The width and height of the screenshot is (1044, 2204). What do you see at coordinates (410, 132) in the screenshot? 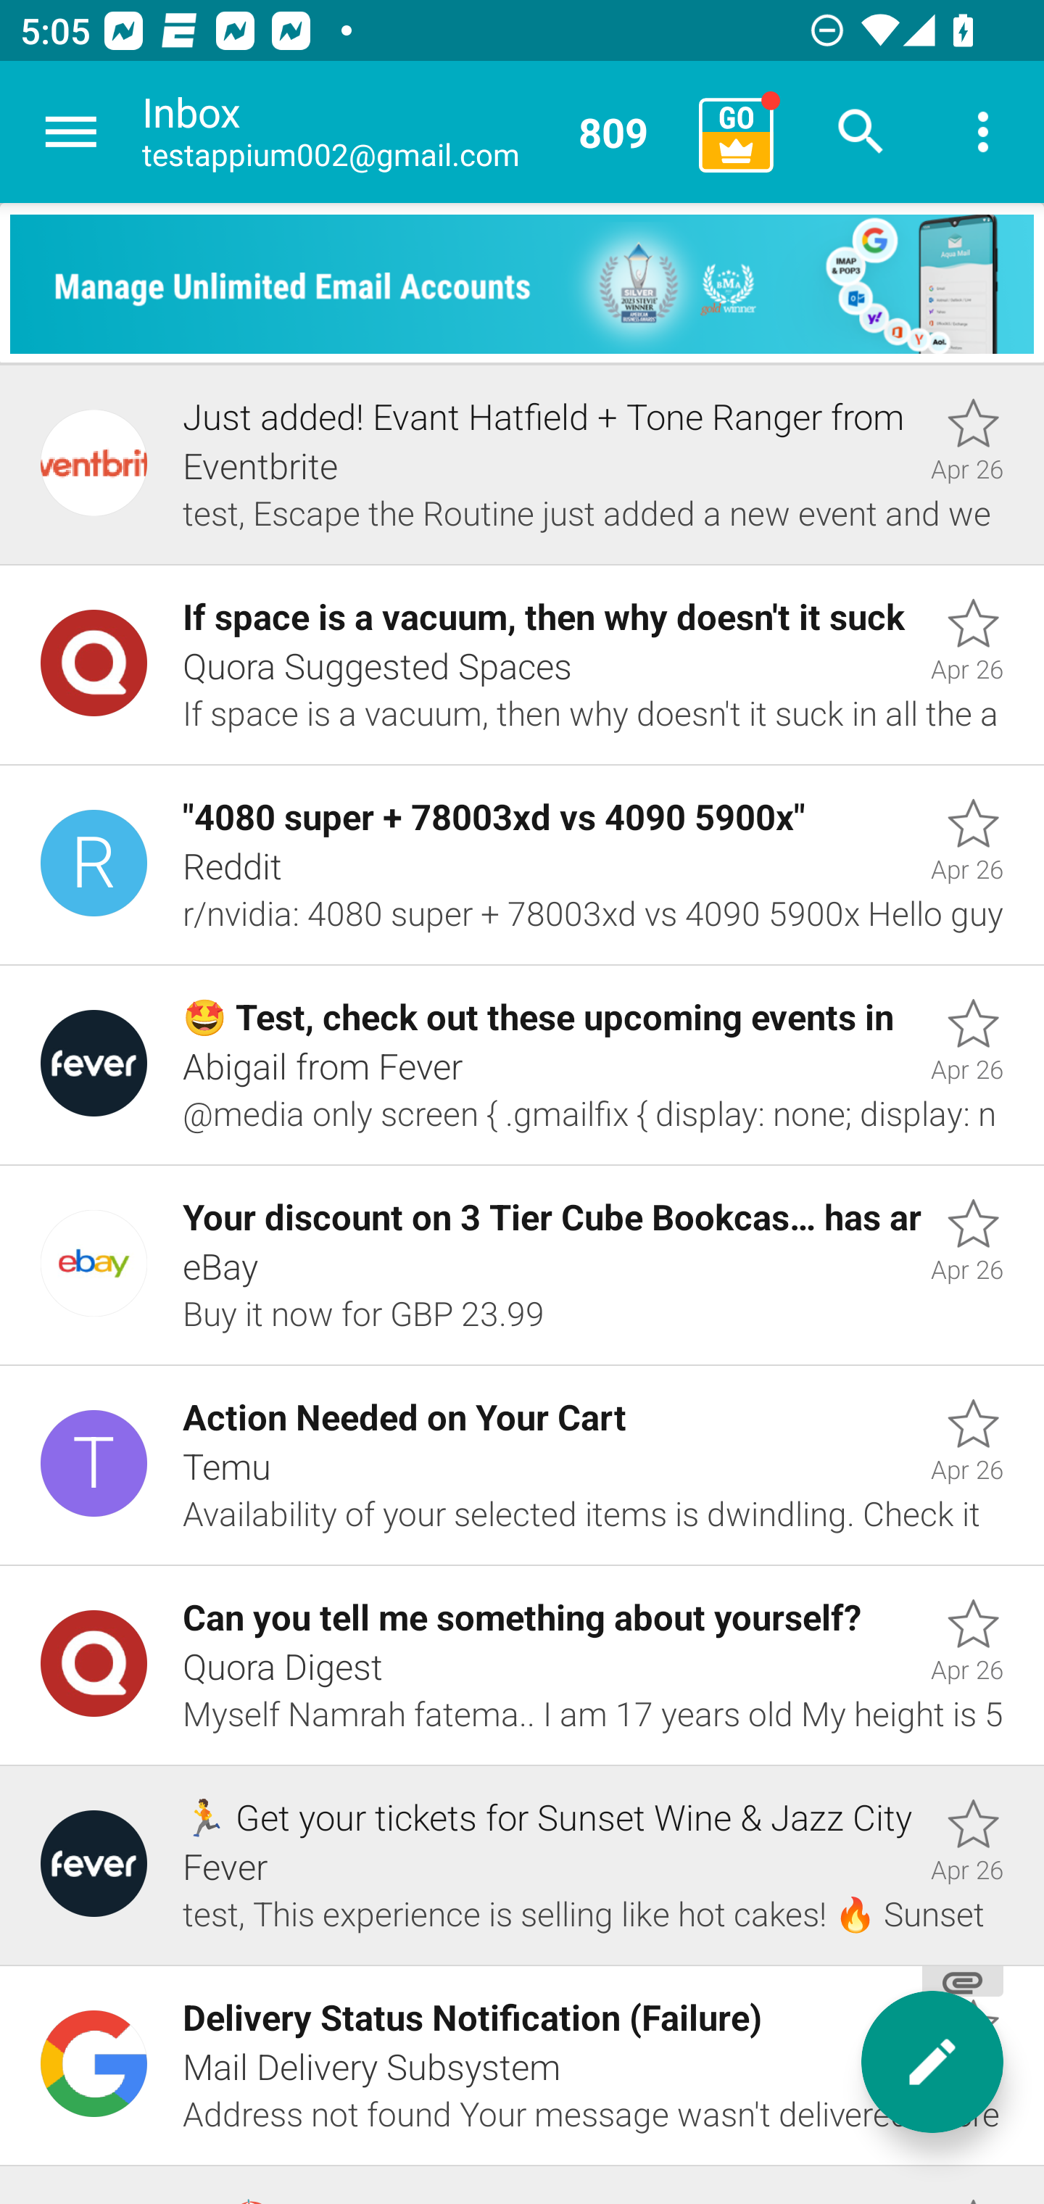
I see `Inbox testappium002@gmail.com 809` at bounding box center [410, 132].